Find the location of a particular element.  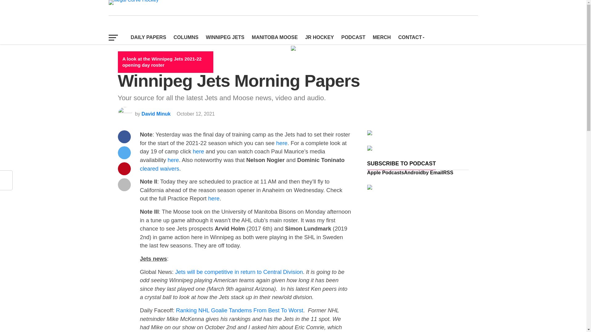

Posts by David Minuk is located at coordinates (156, 114).